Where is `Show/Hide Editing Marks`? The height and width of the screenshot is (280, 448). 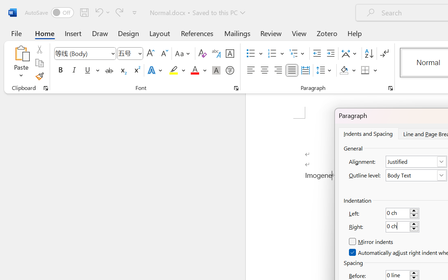 Show/Hide Editing Marks is located at coordinates (384, 54).